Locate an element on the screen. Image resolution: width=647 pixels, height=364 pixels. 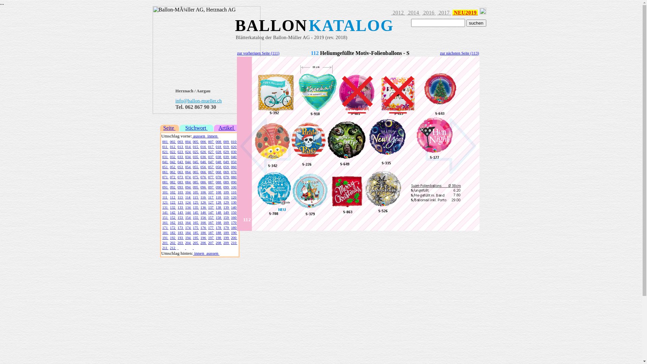
015  is located at coordinates (196, 147).